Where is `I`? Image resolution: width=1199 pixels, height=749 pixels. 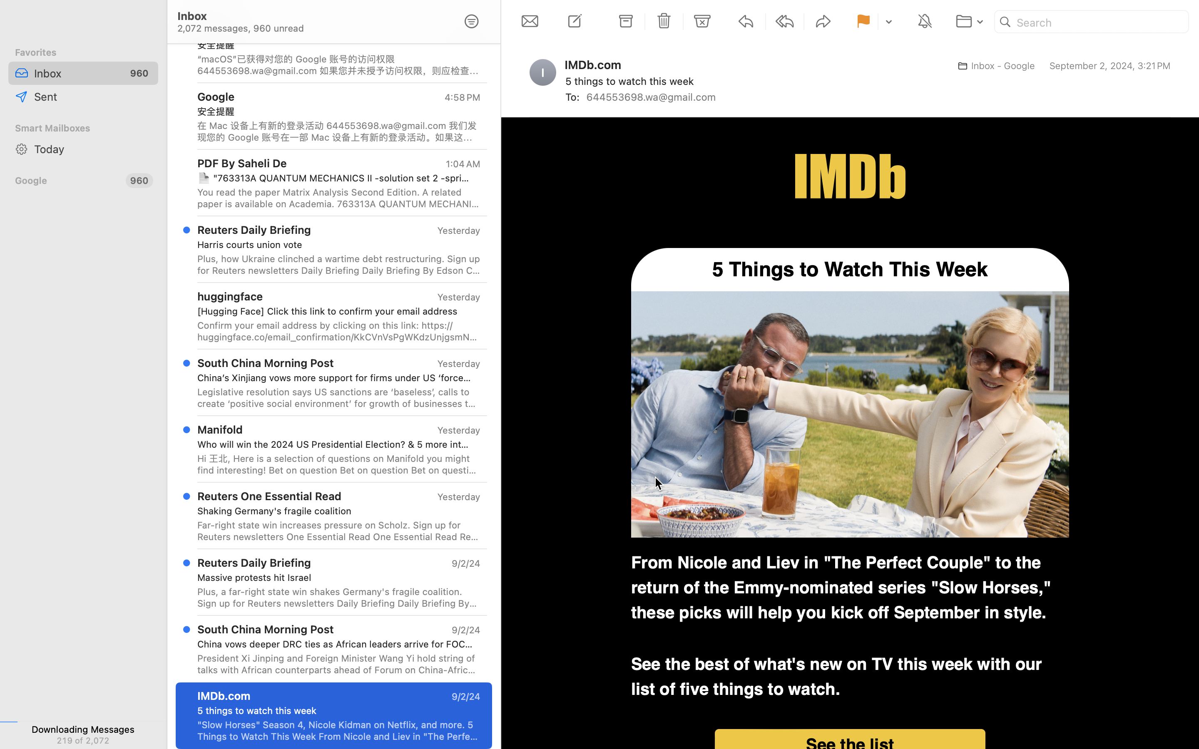 I is located at coordinates (543, 72).